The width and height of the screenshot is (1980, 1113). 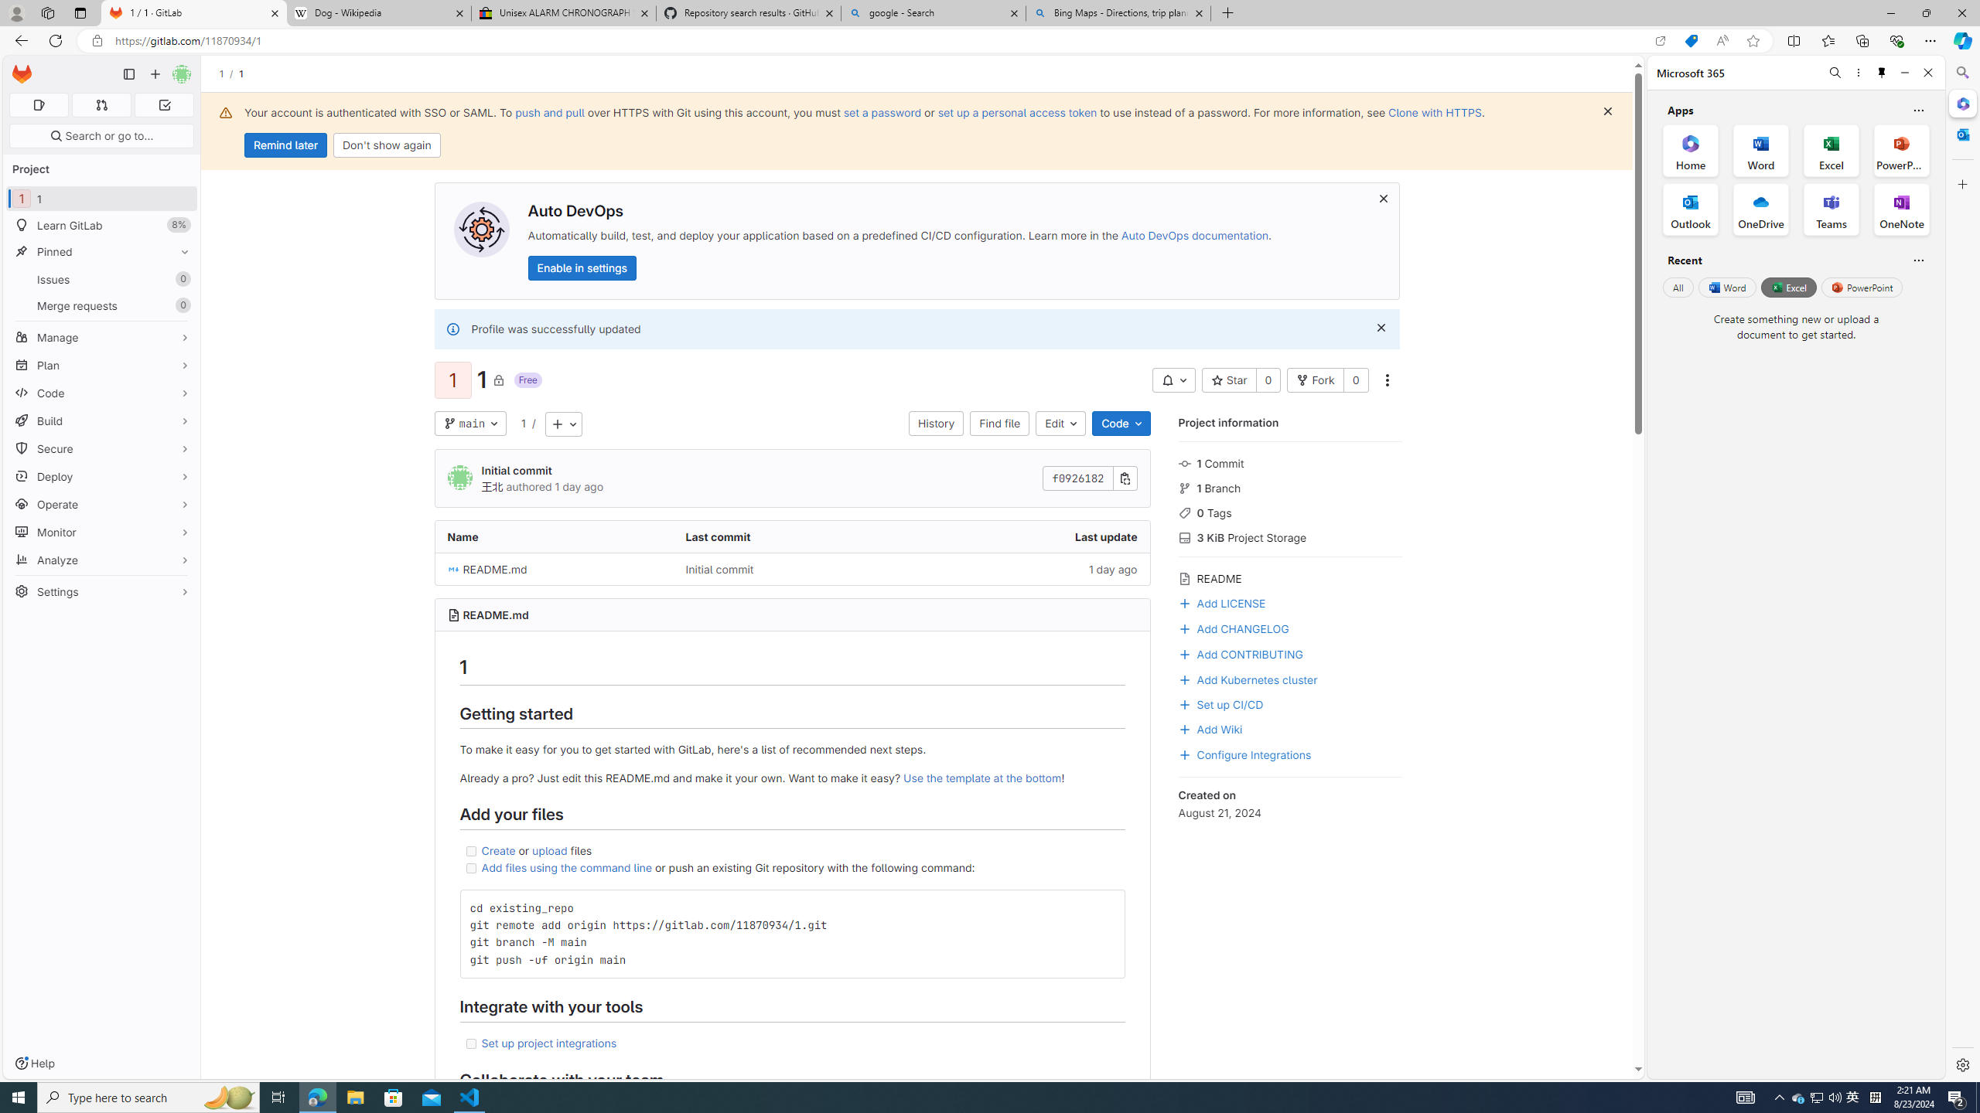 I want to click on Deploy, so click(x=102, y=476).